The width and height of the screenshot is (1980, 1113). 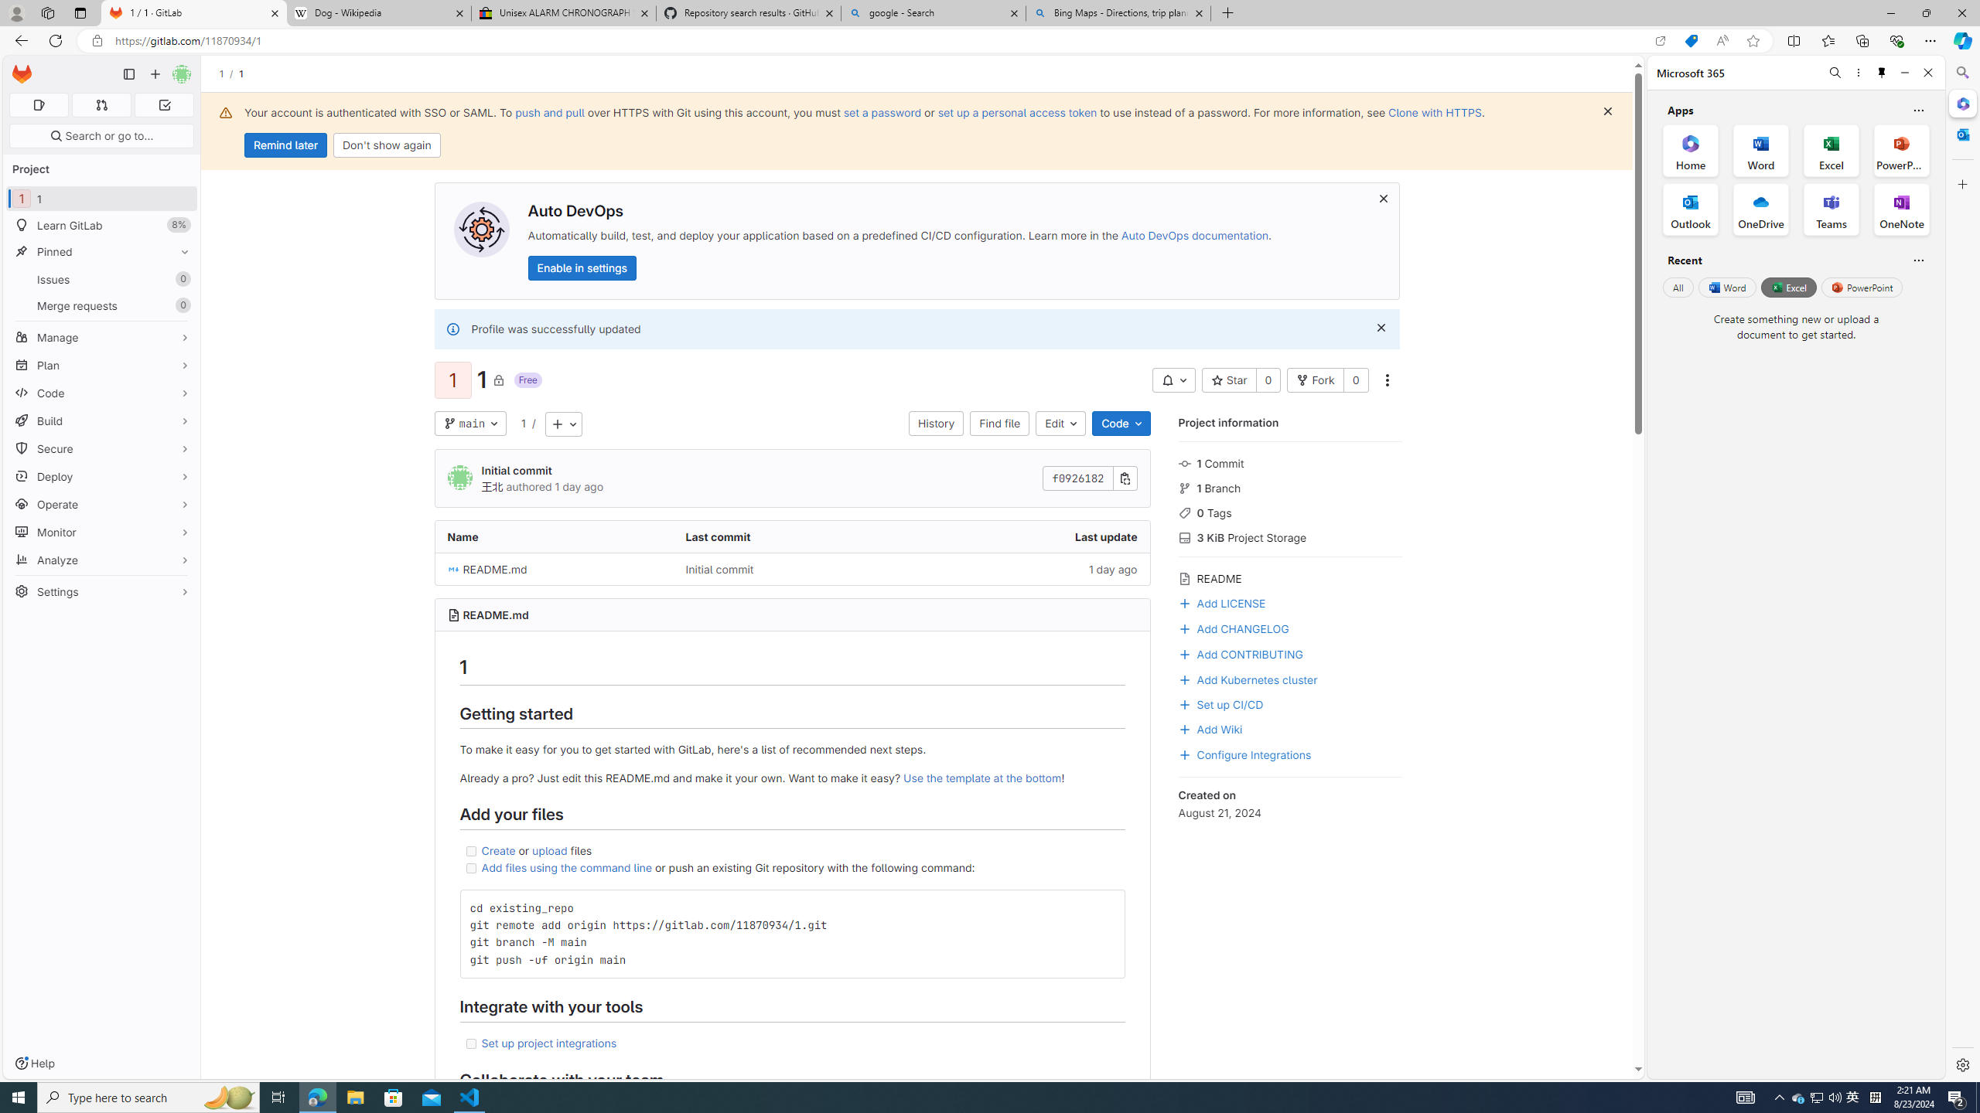 I want to click on Deploy, so click(x=102, y=476).